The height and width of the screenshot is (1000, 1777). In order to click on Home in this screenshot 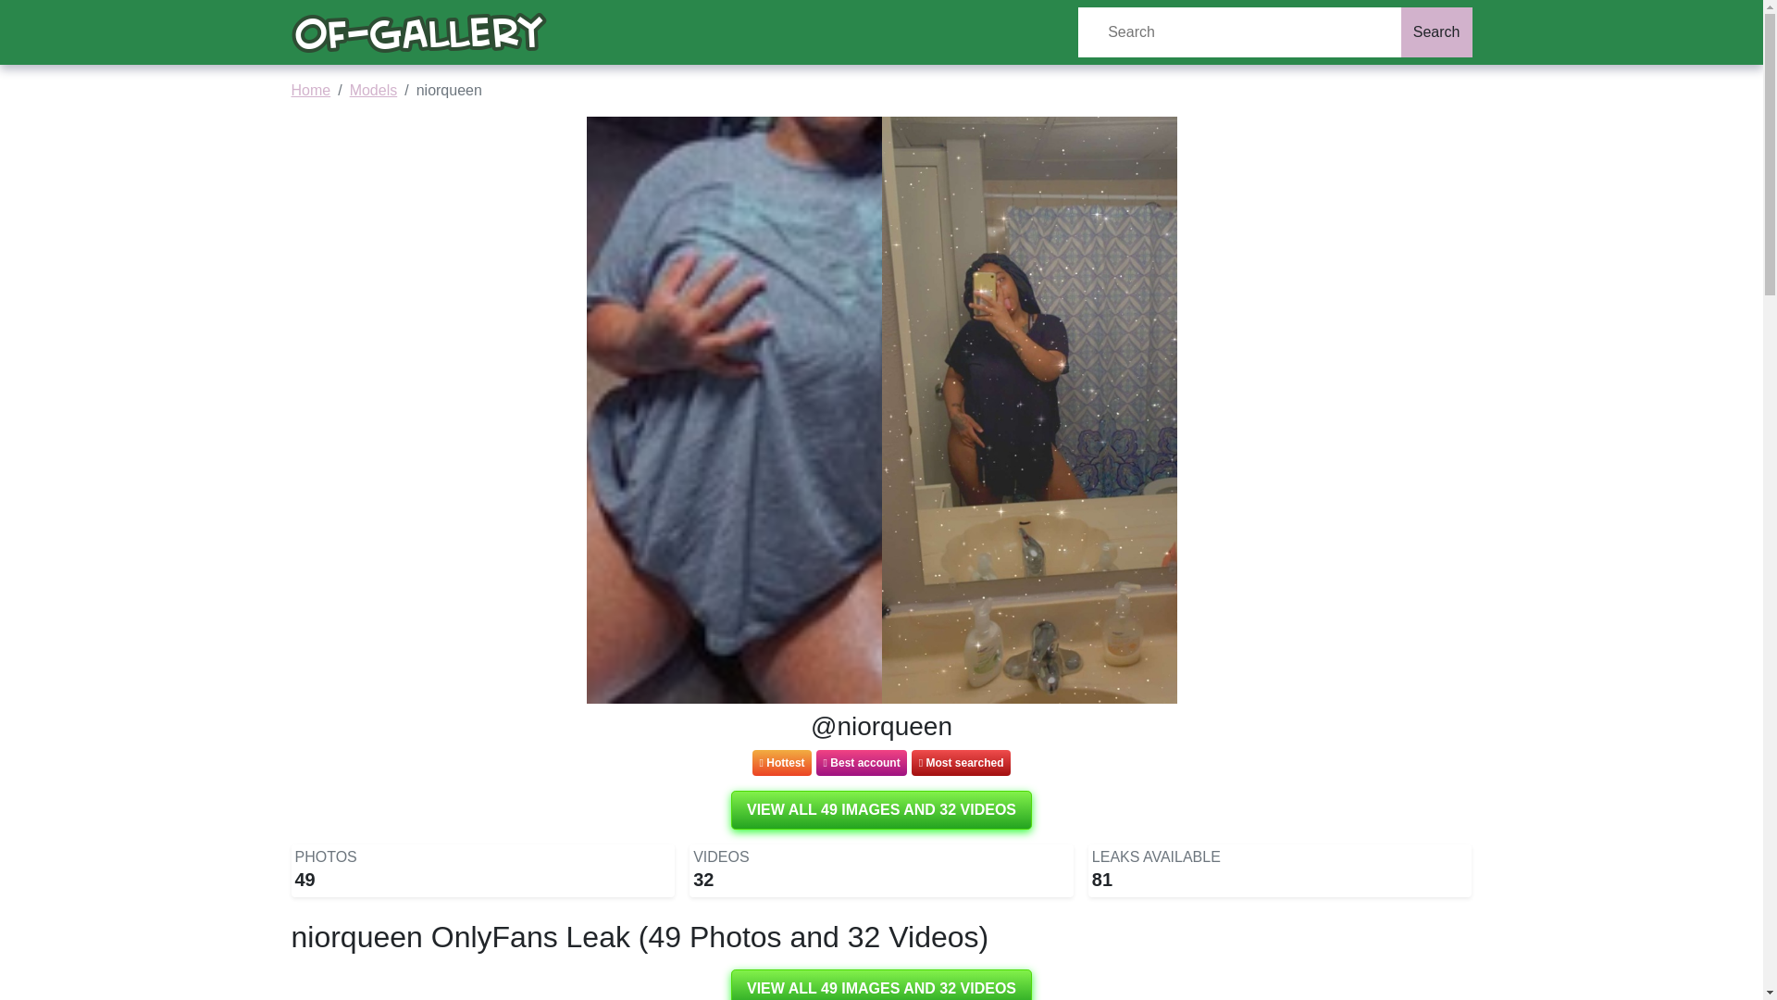, I will do `click(311, 89)`.